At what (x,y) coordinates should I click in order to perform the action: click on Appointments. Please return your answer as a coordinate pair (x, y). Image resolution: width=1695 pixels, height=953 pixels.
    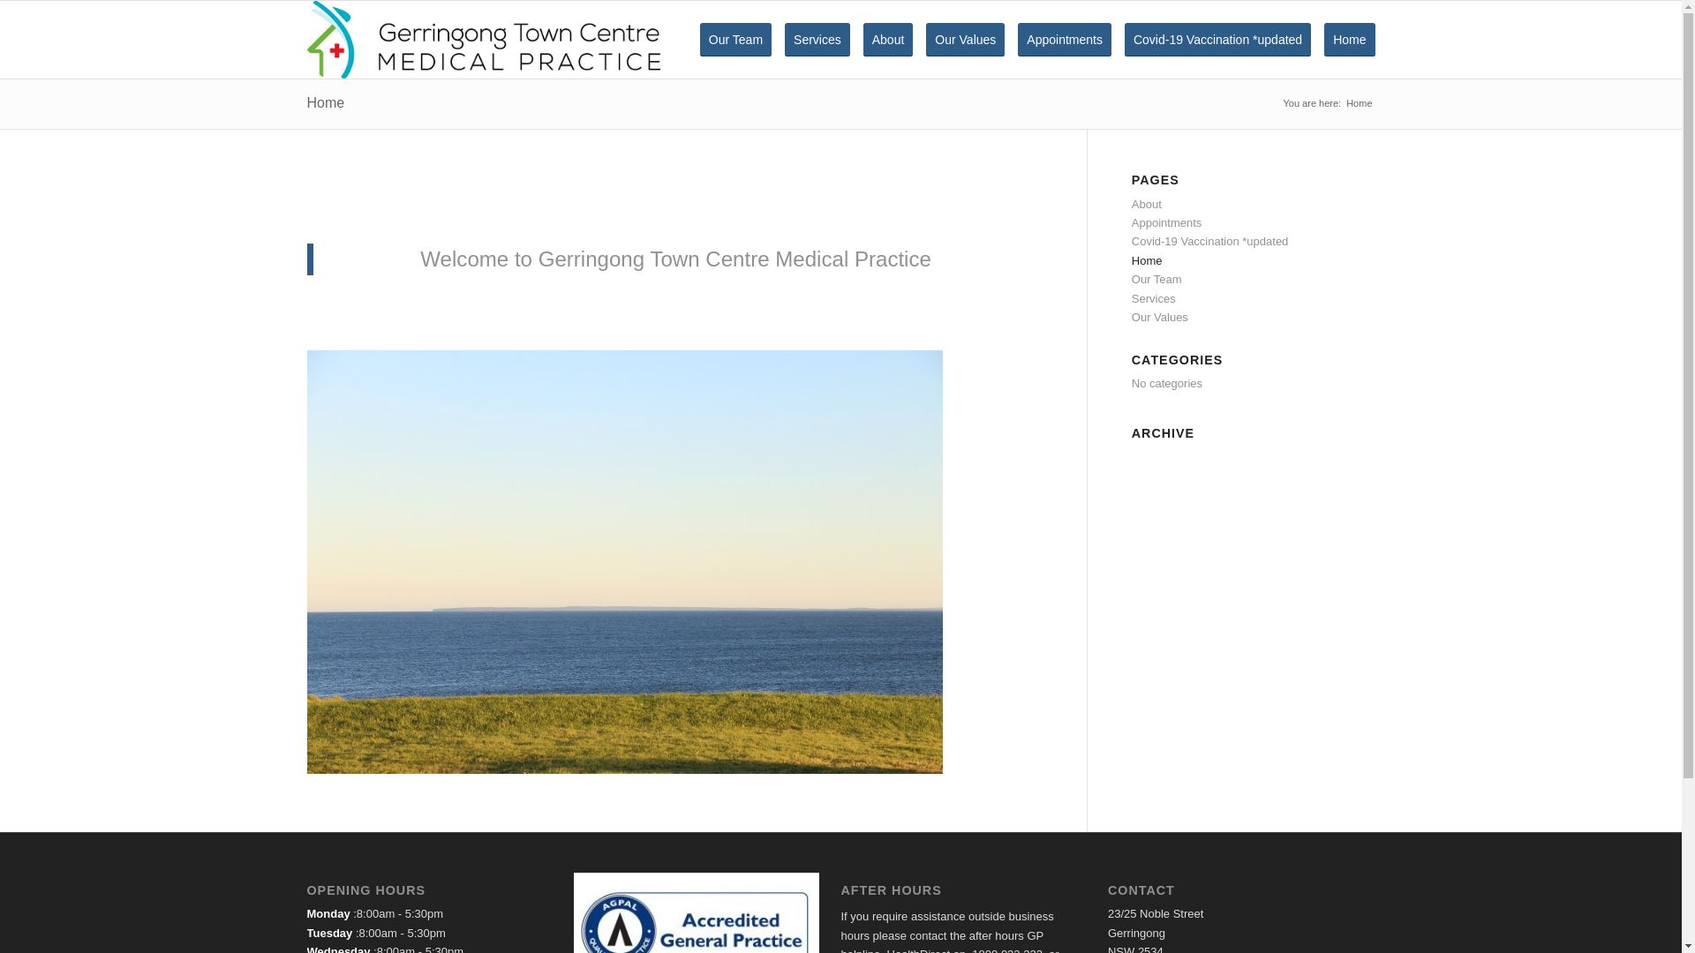
    Looking at the image, I should click on (1167, 222).